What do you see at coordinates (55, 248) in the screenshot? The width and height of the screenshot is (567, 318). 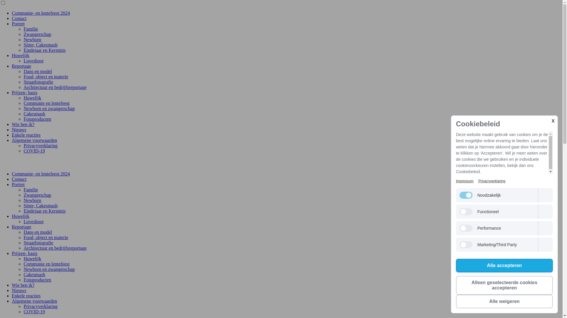 I see `Architectuur en bedrijfsreportage` at bounding box center [55, 248].